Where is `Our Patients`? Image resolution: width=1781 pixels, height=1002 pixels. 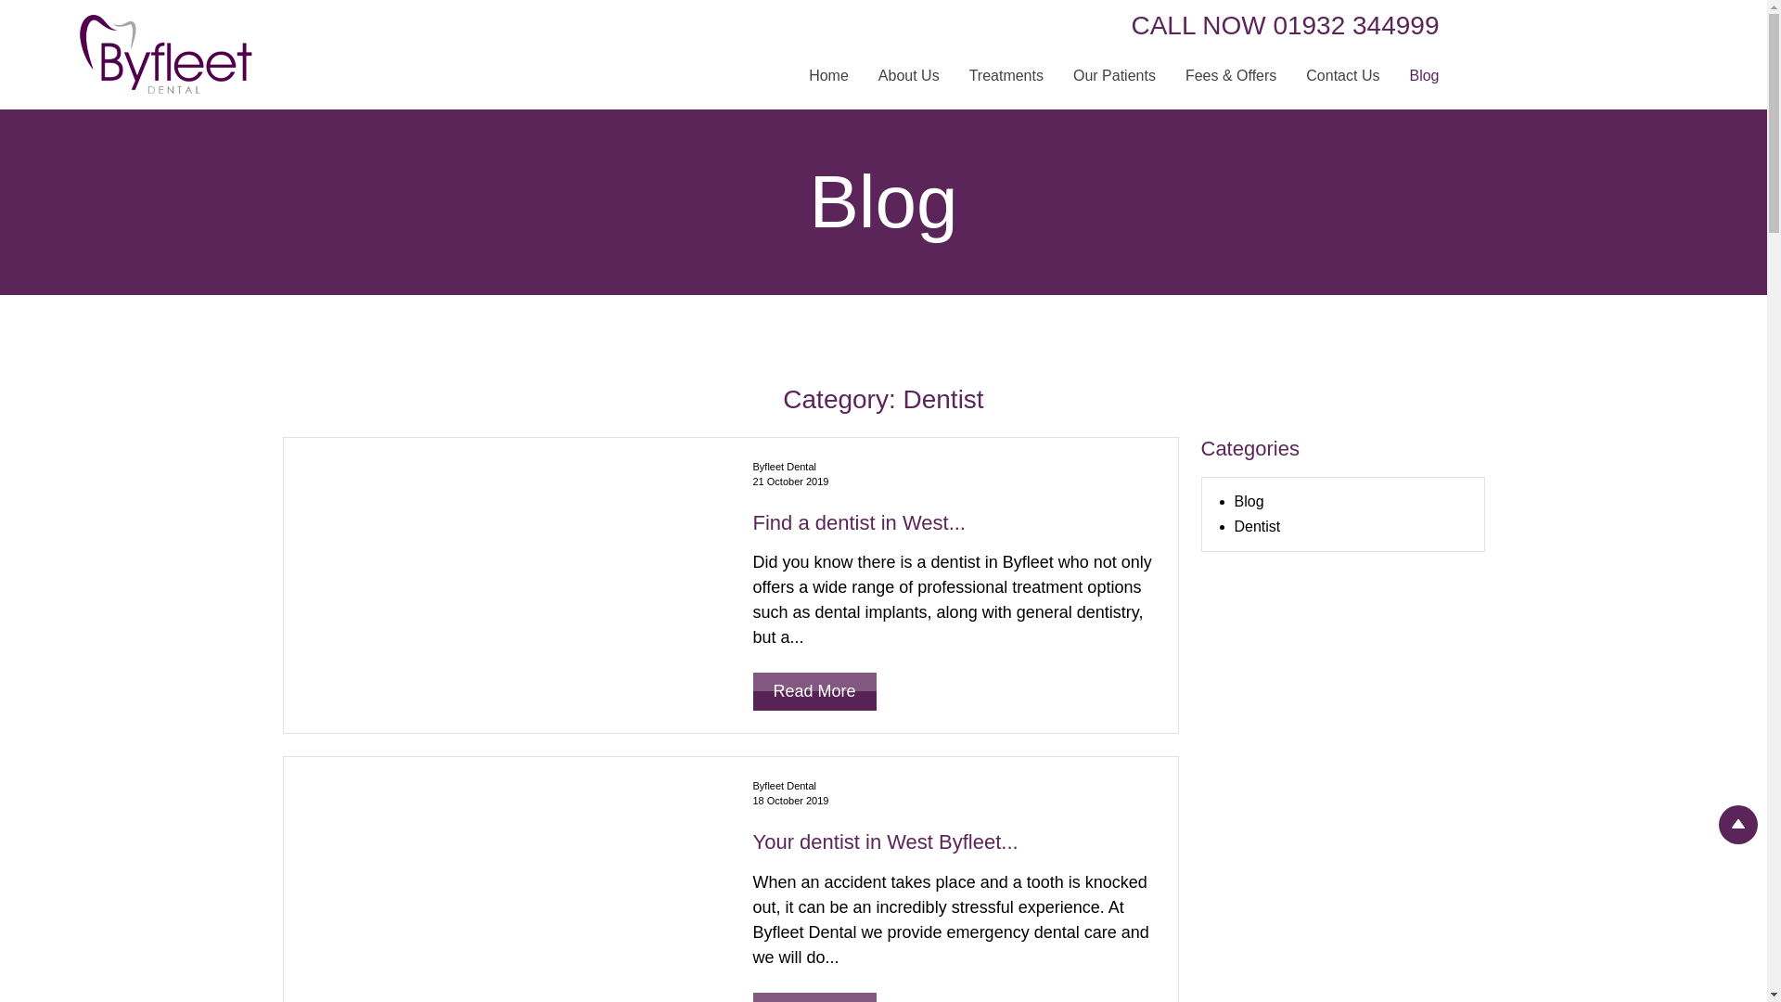 Our Patients is located at coordinates (1113, 76).